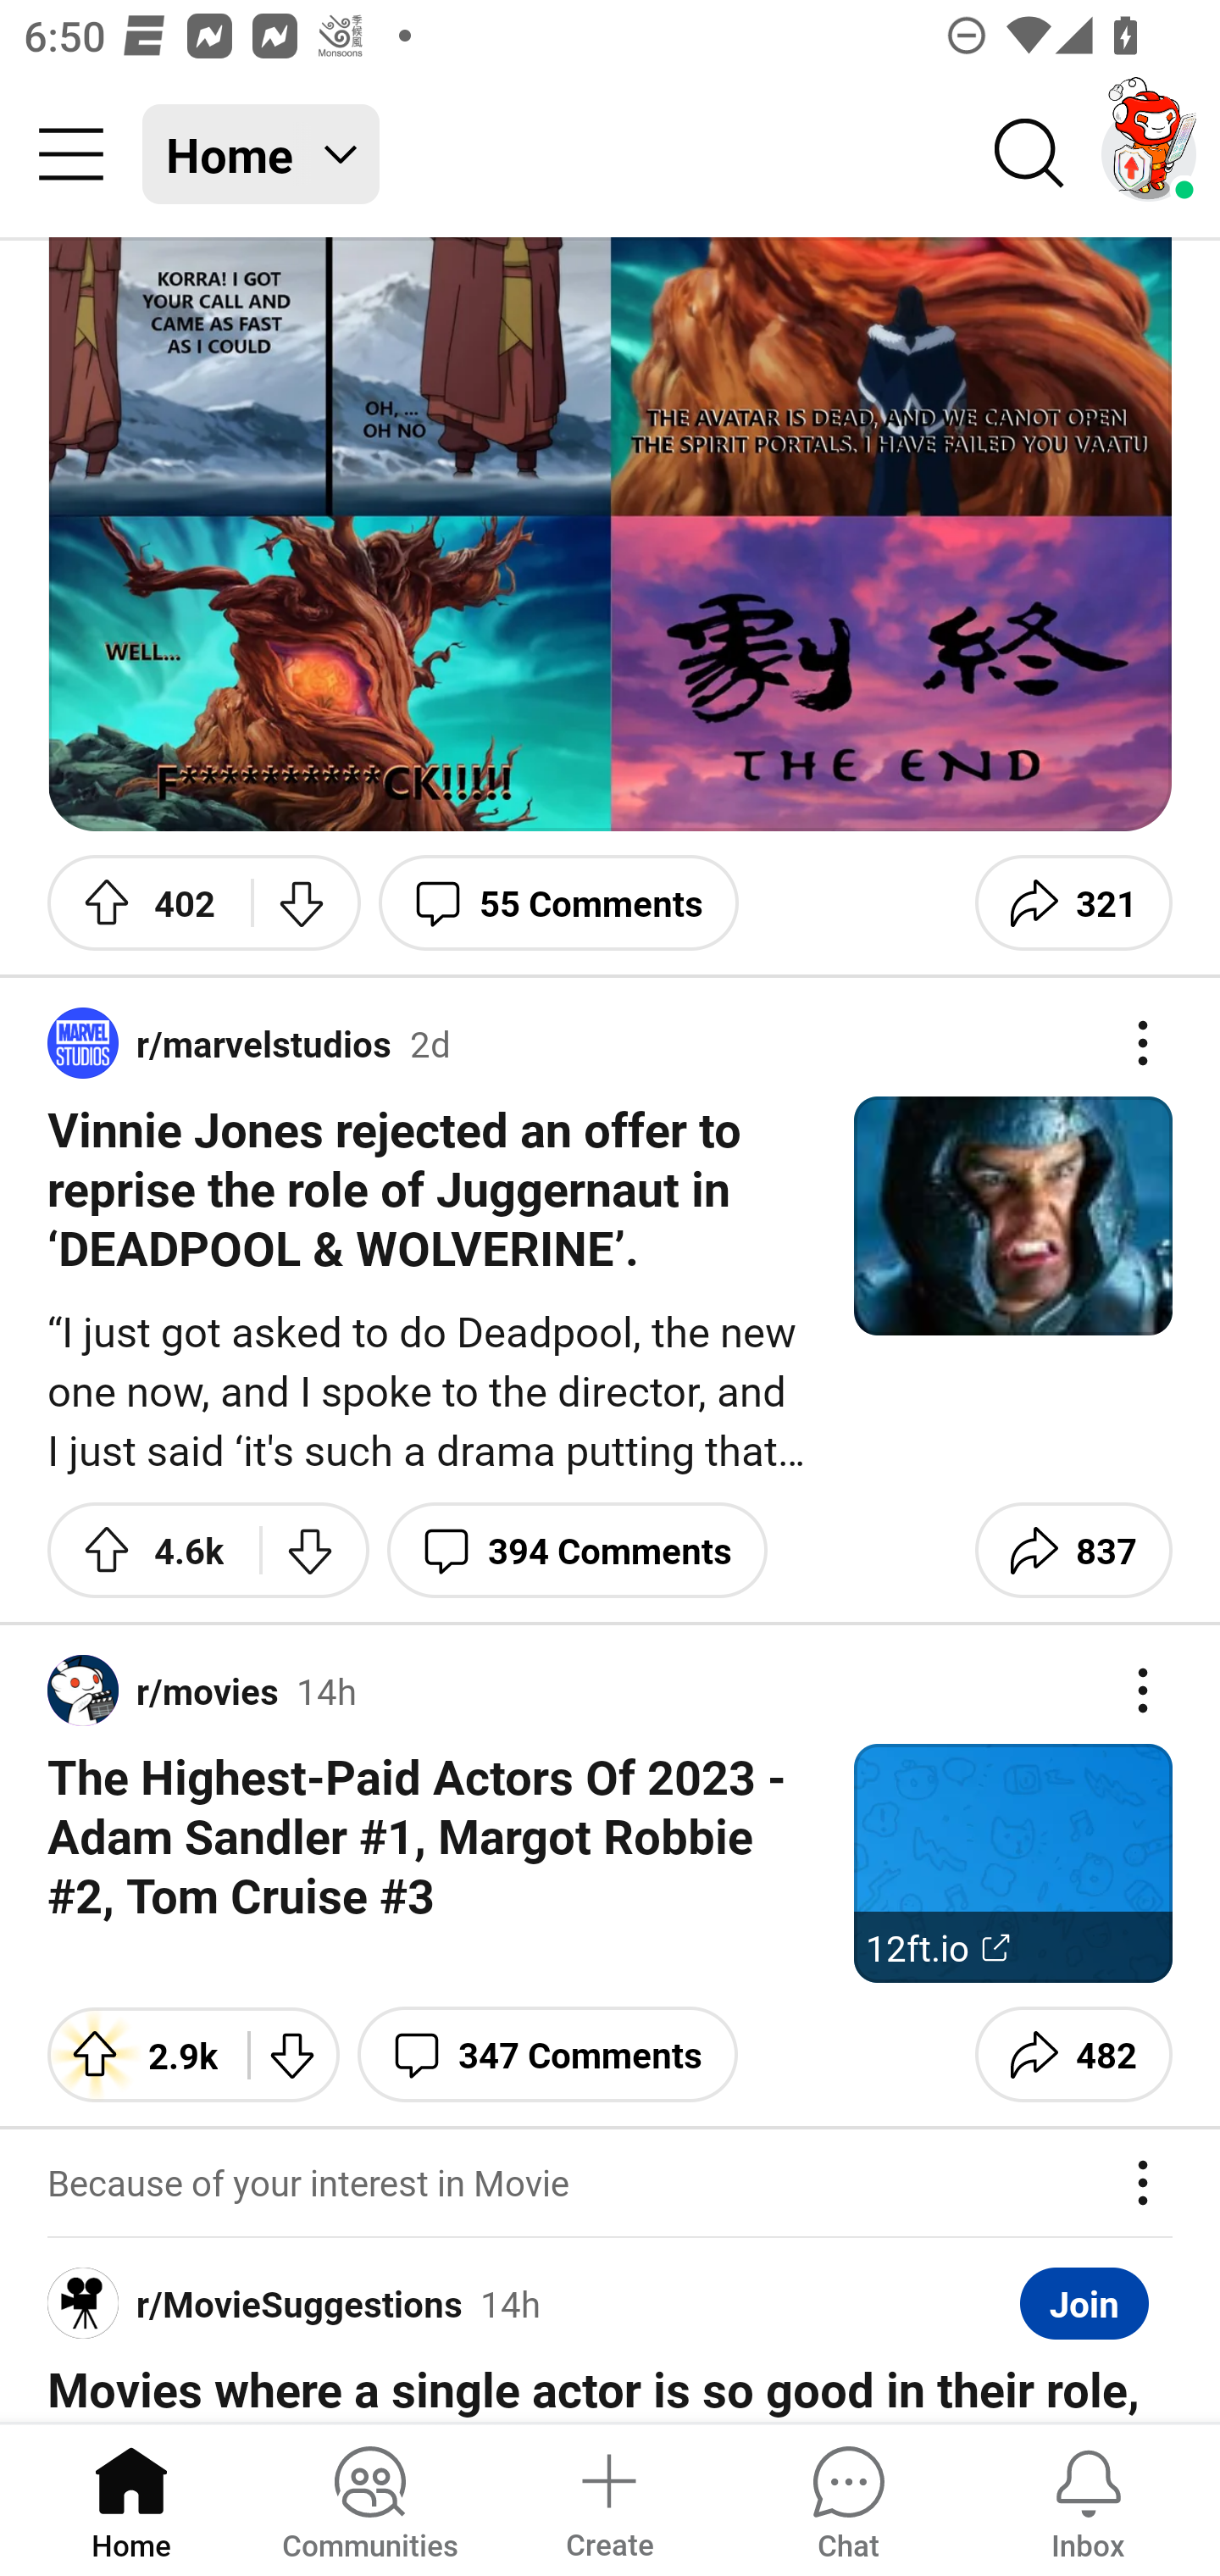 This screenshot has height=2576, width=1220. I want to click on Home Home feed, so click(261, 154).